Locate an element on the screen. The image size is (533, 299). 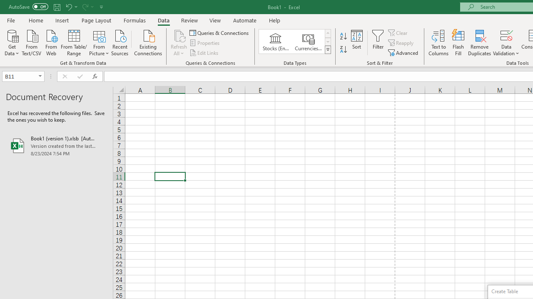
Sort A to Z is located at coordinates (343, 37).